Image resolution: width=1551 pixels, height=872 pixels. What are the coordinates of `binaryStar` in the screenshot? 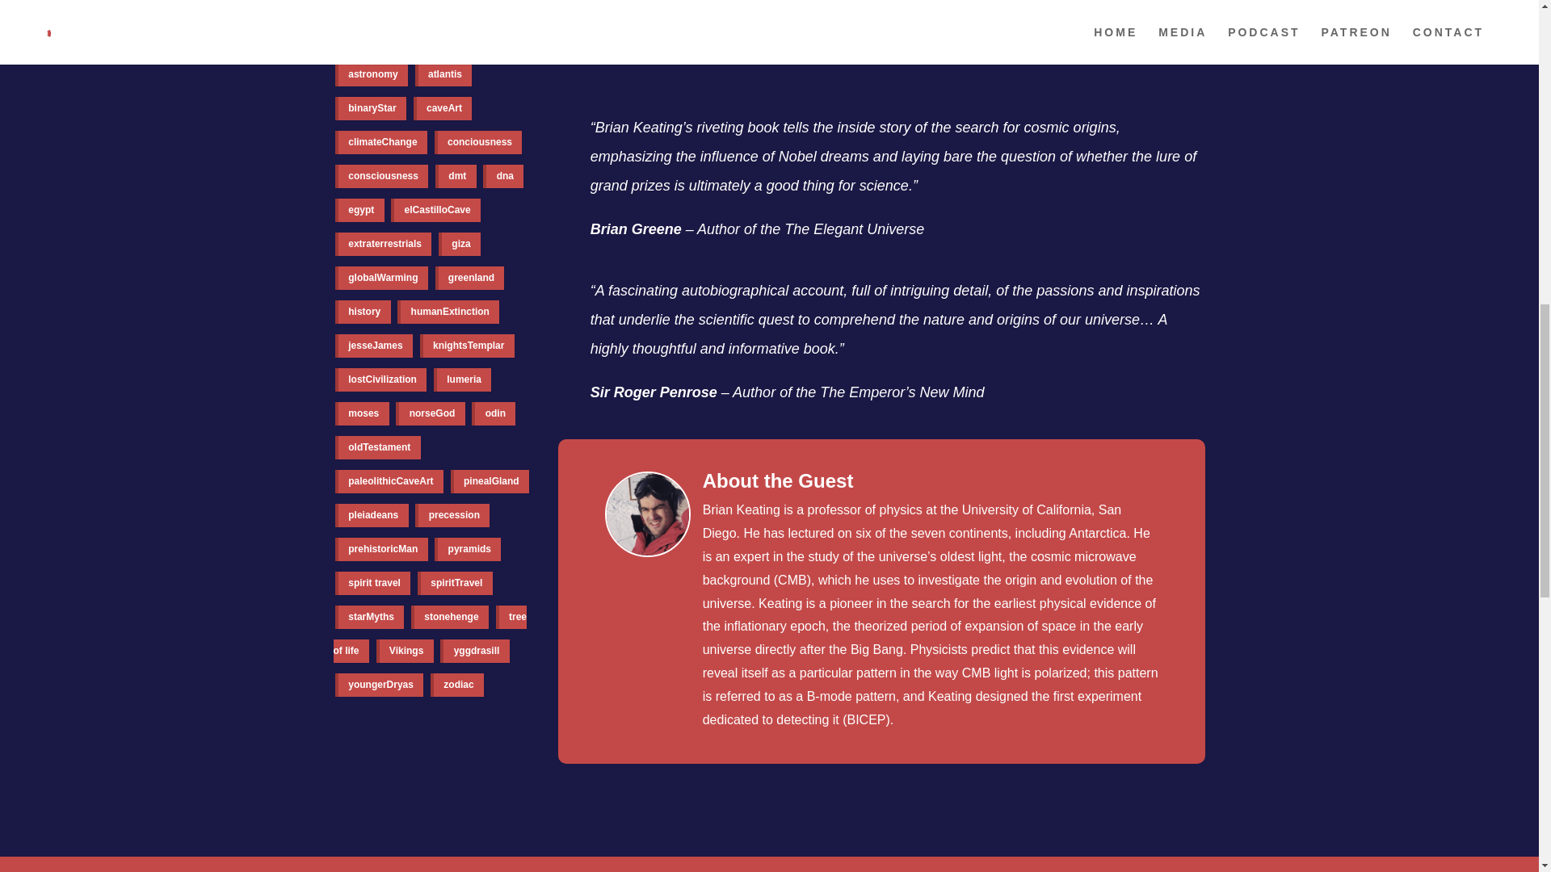 It's located at (370, 108).